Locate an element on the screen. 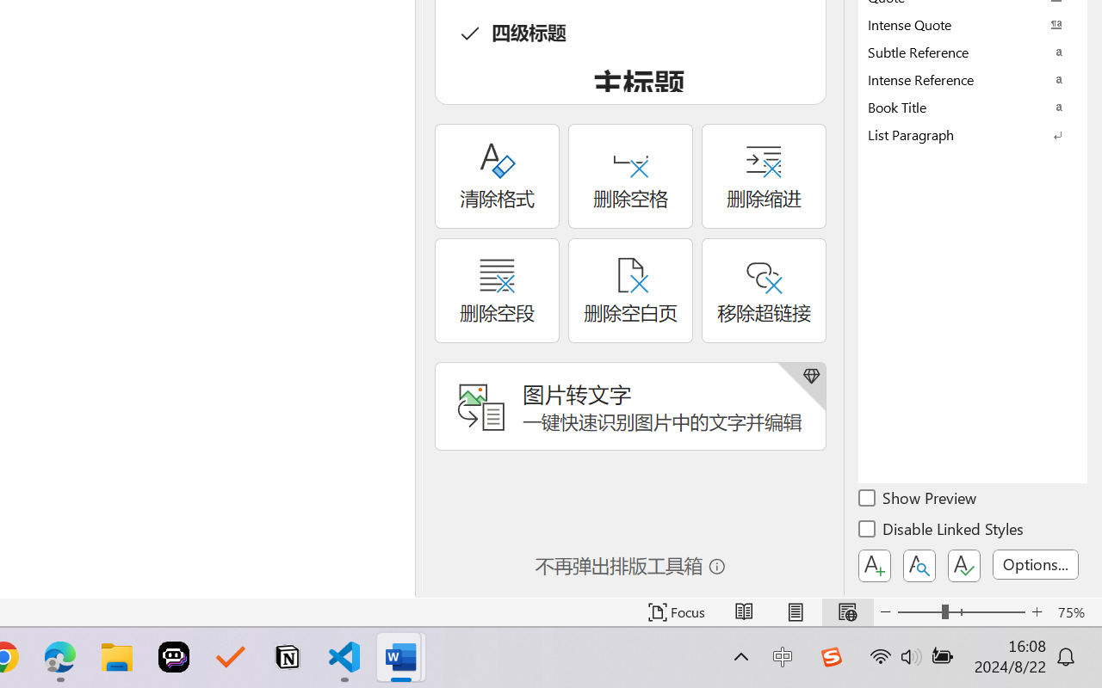 The image size is (1102, 688). Class: NetUIButton is located at coordinates (964, 566).